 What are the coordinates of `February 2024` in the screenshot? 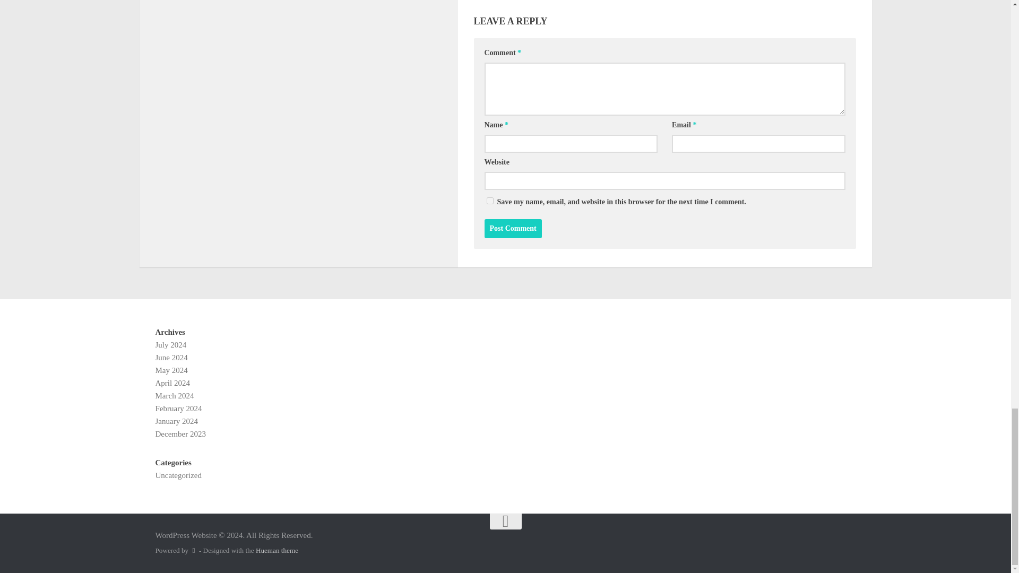 It's located at (178, 409).